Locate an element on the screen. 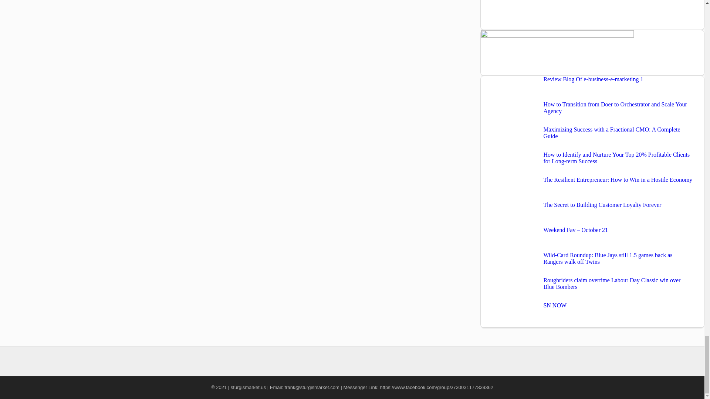  The Resilient Entrepreneur: How to Win in a Hostile Economy is located at coordinates (618, 180).